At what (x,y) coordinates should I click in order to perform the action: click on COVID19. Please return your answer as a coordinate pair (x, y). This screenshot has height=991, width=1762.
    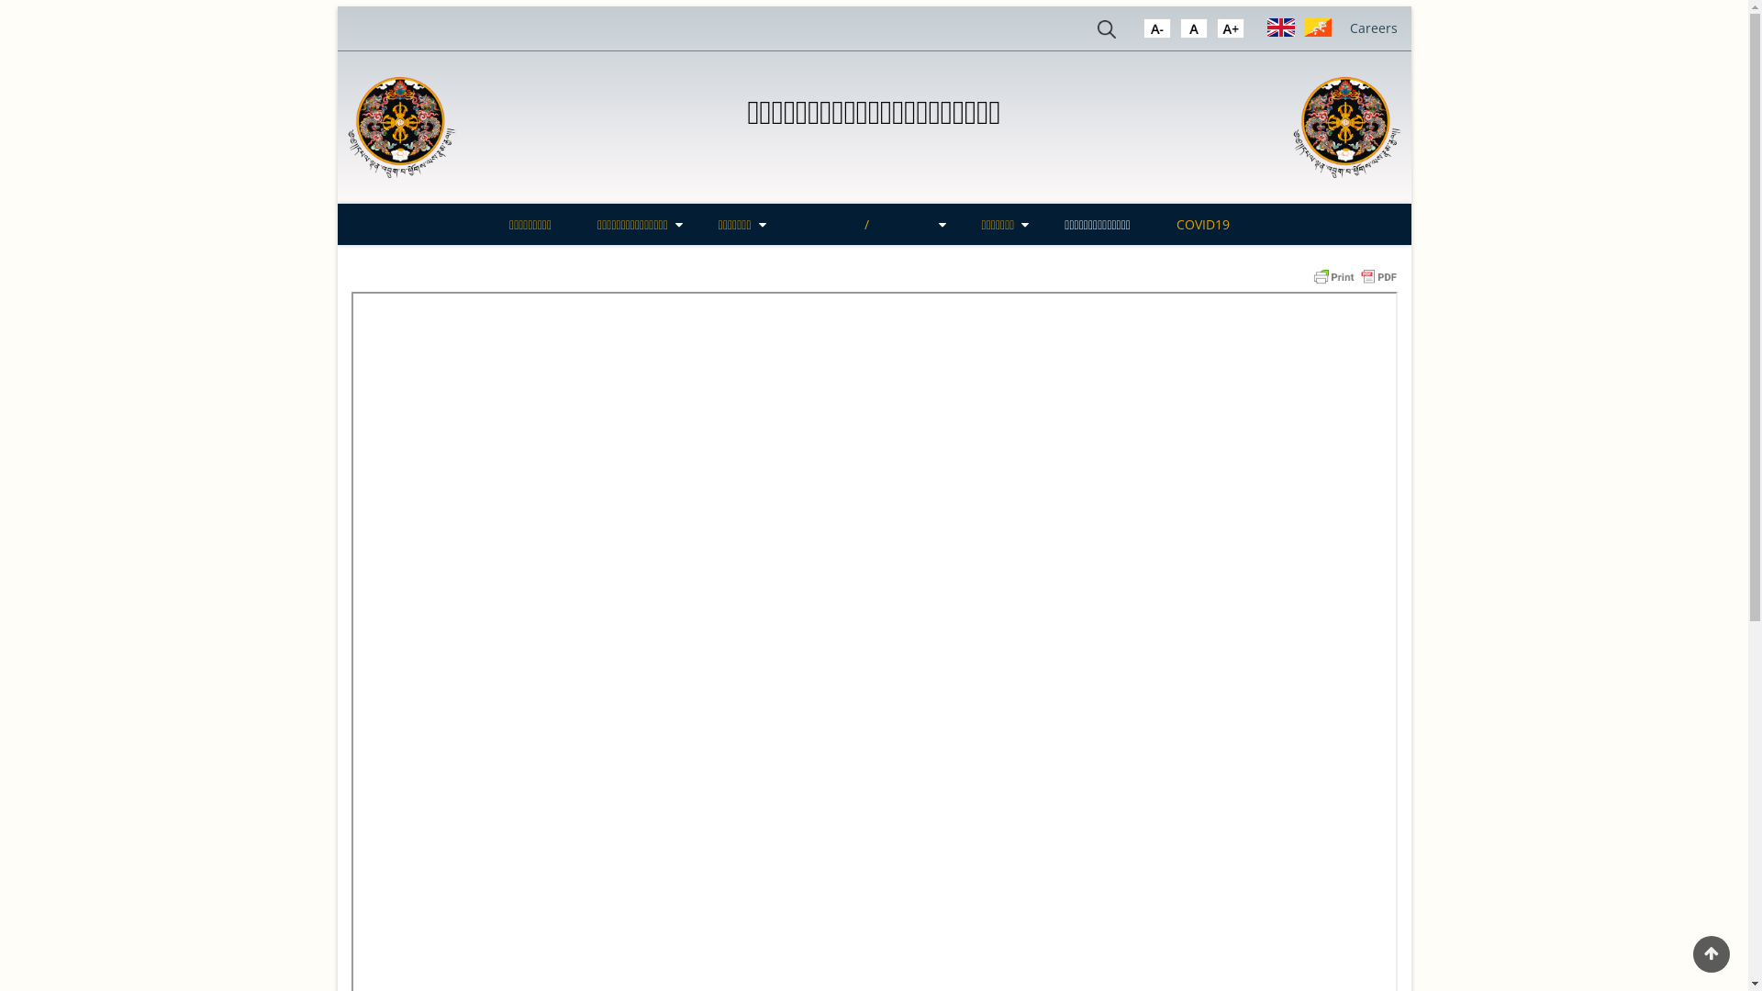
    Looking at the image, I should click on (1203, 224).